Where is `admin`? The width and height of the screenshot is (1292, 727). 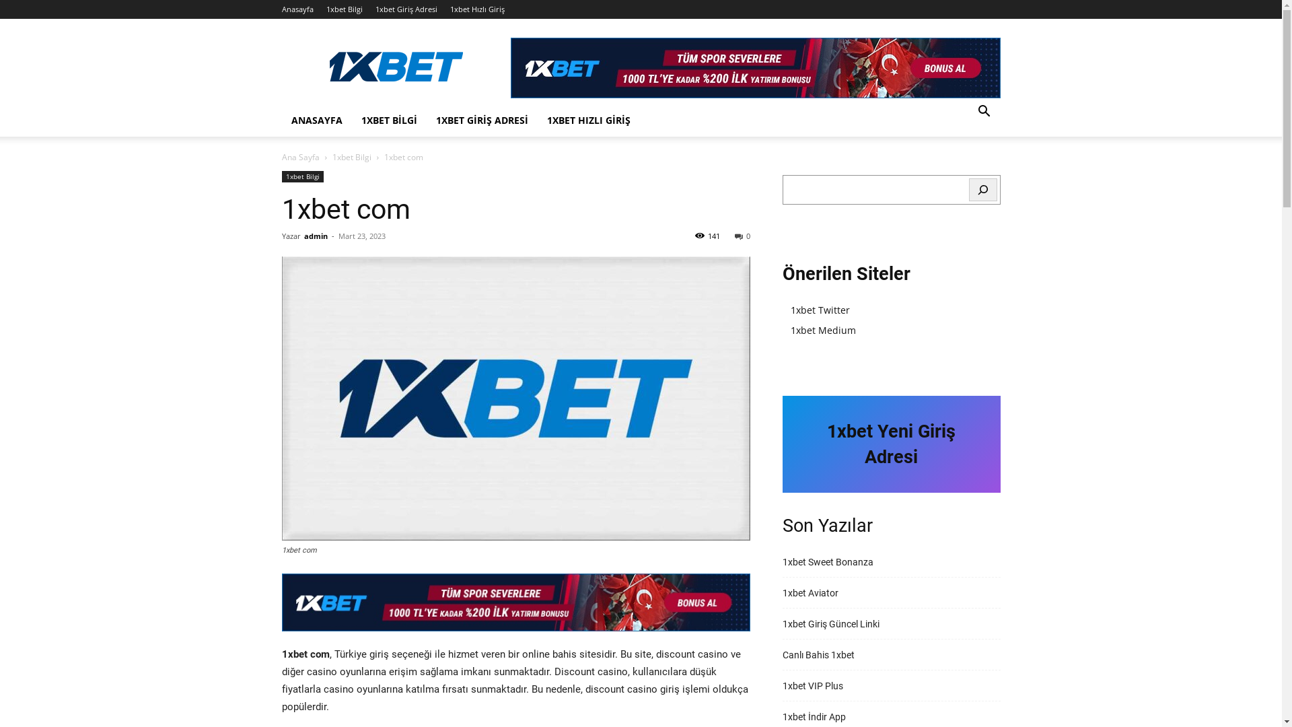 admin is located at coordinates (316, 236).